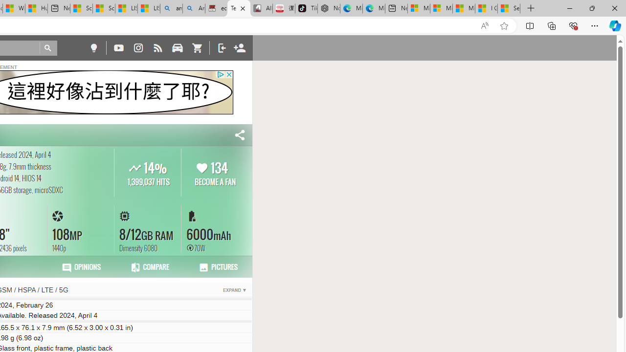 This screenshot has height=352, width=626. I want to click on Go, so click(48, 48).